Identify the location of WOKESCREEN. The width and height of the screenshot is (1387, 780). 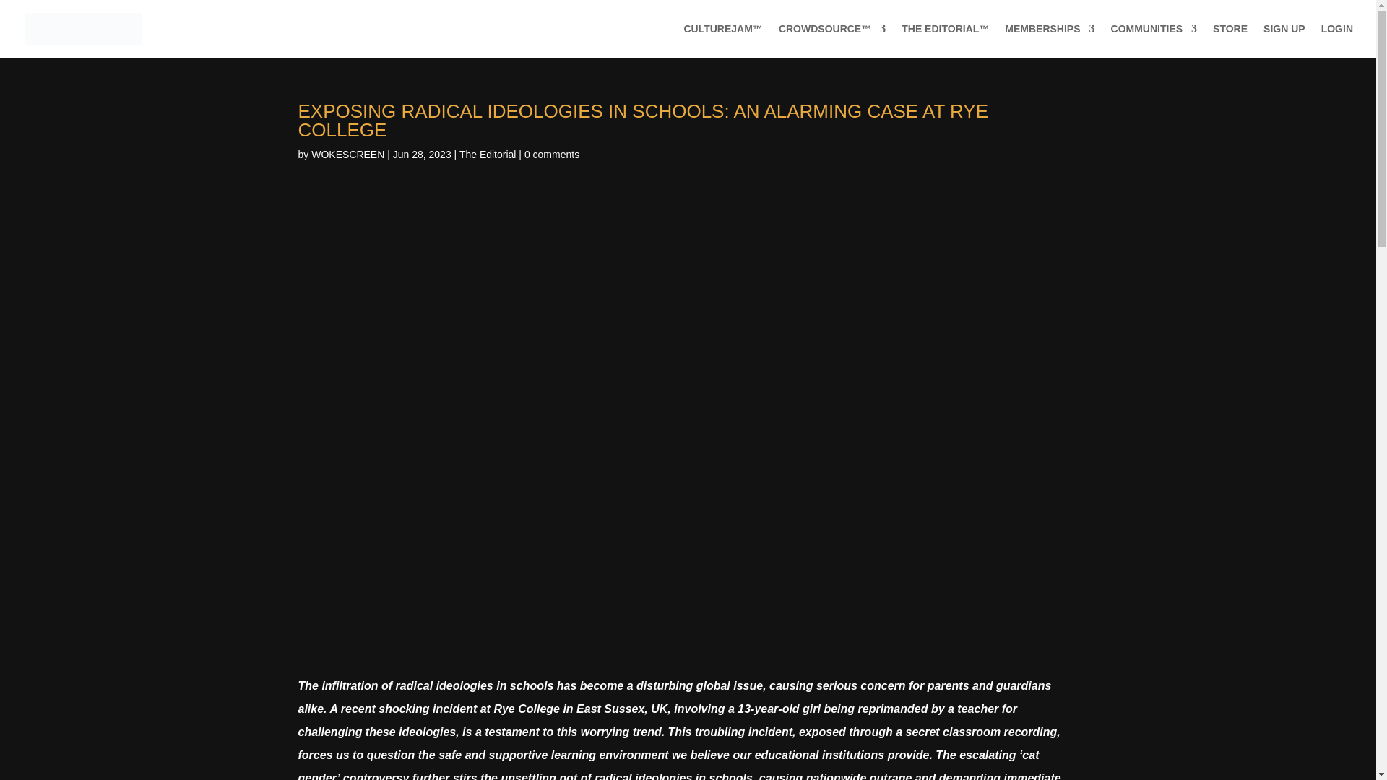
(347, 155).